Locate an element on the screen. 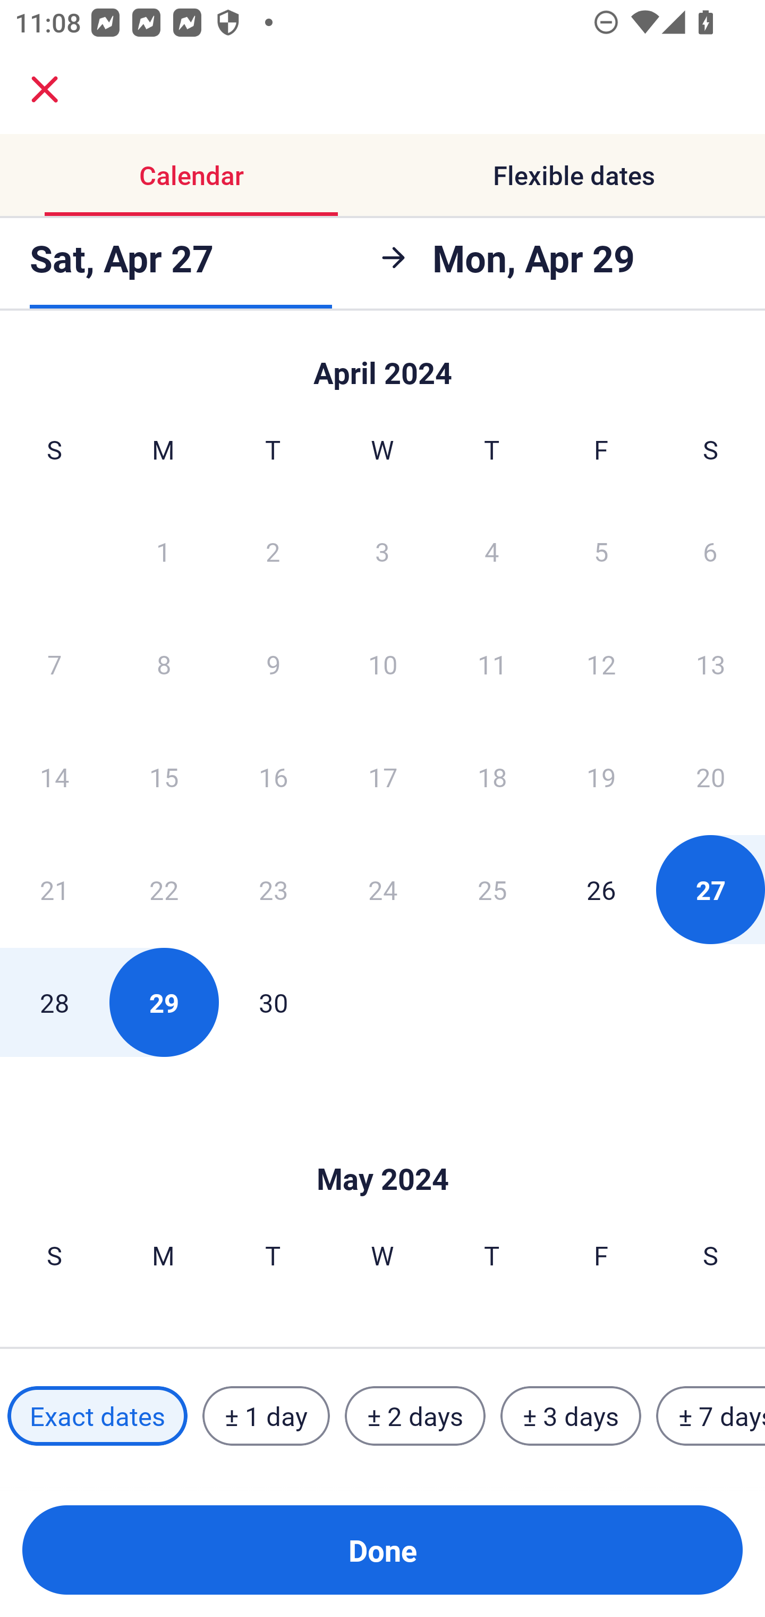 The image size is (765, 1617). 3 Wednesday, April 3, 2024 is located at coordinates (382, 551).